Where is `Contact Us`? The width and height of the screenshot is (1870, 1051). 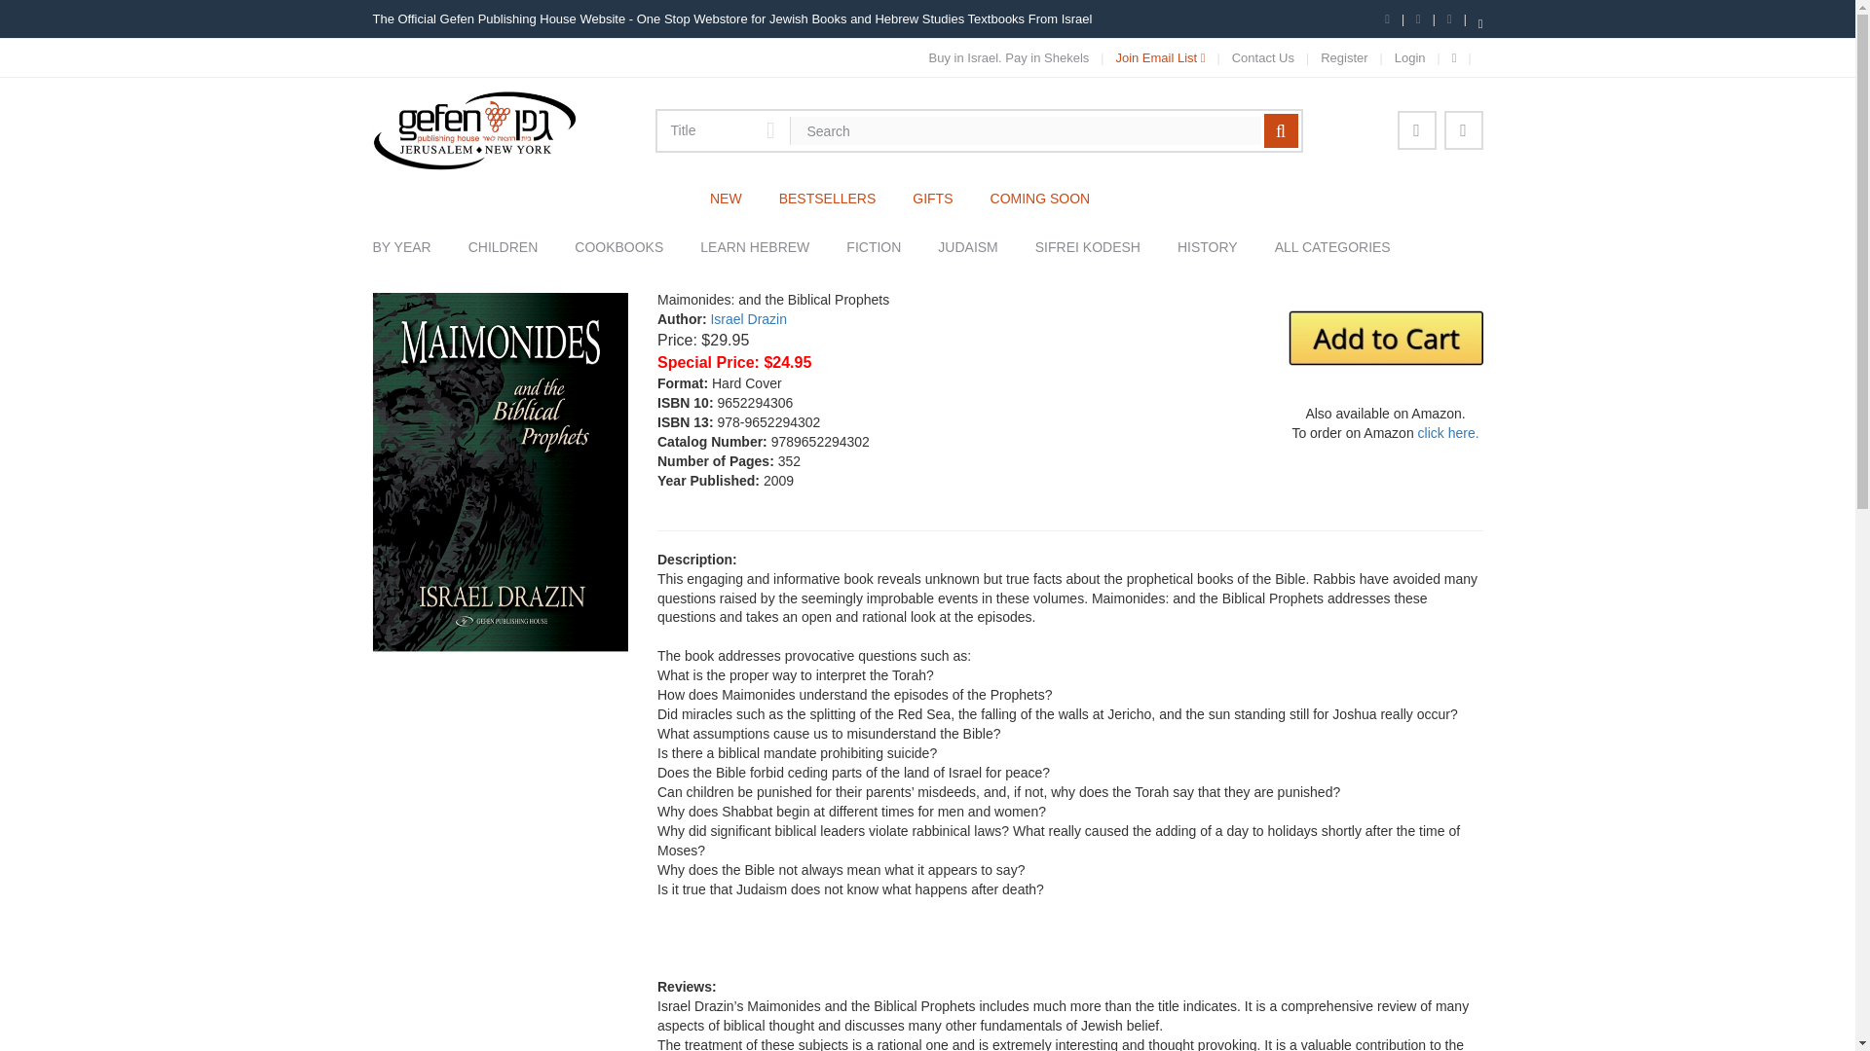
Contact Us is located at coordinates (1262, 58).